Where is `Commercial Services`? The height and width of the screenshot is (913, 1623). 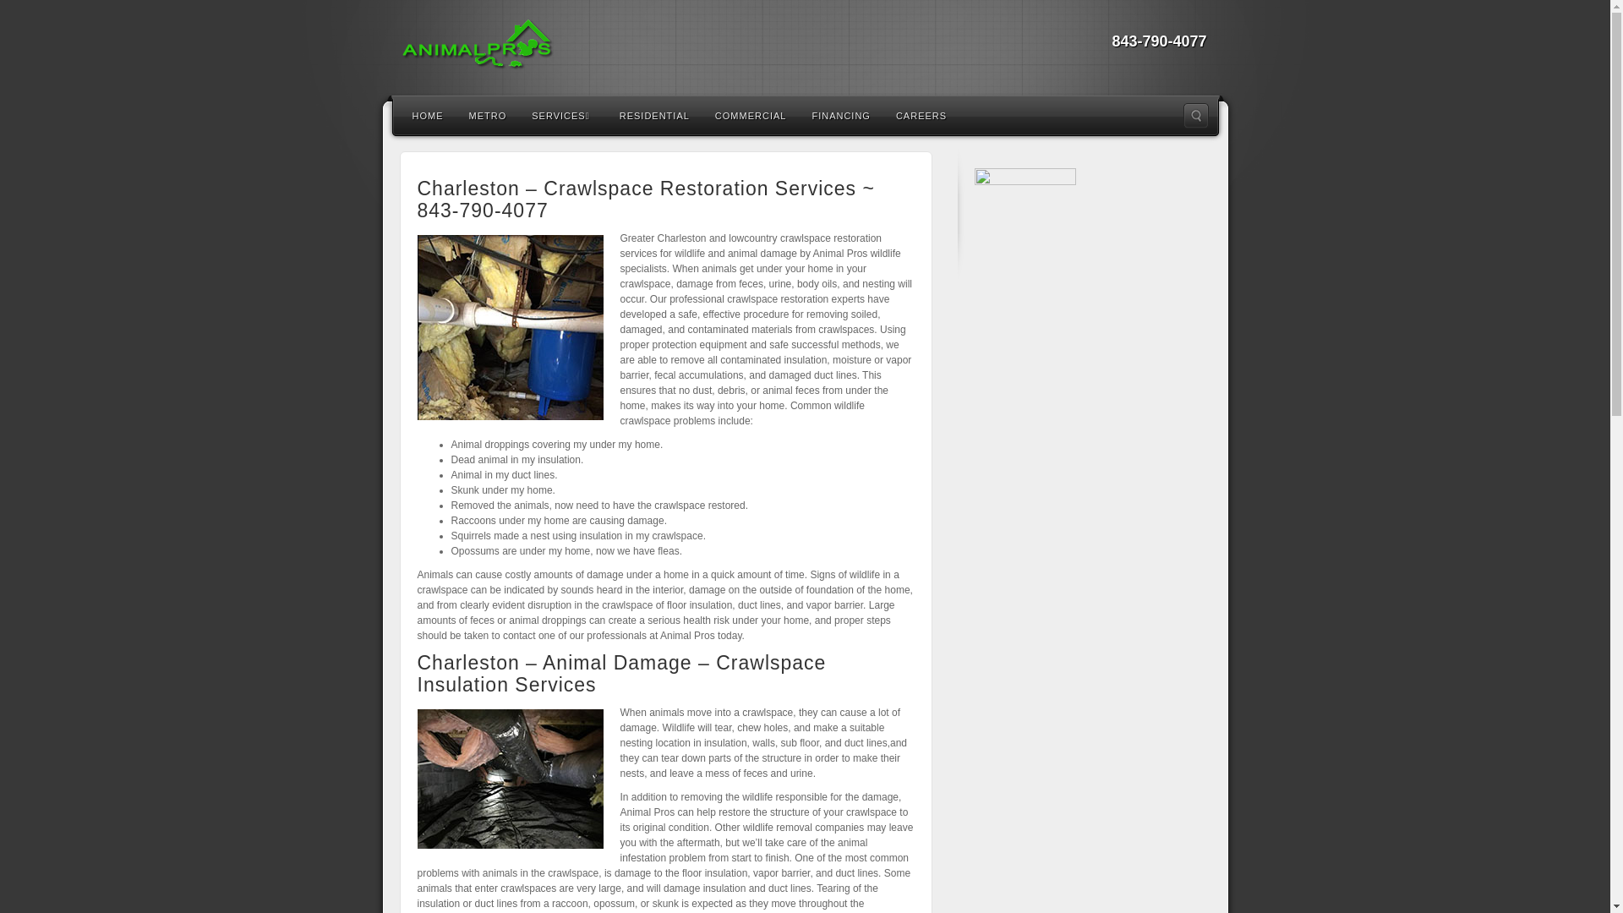 Commercial Services is located at coordinates (751, 115).